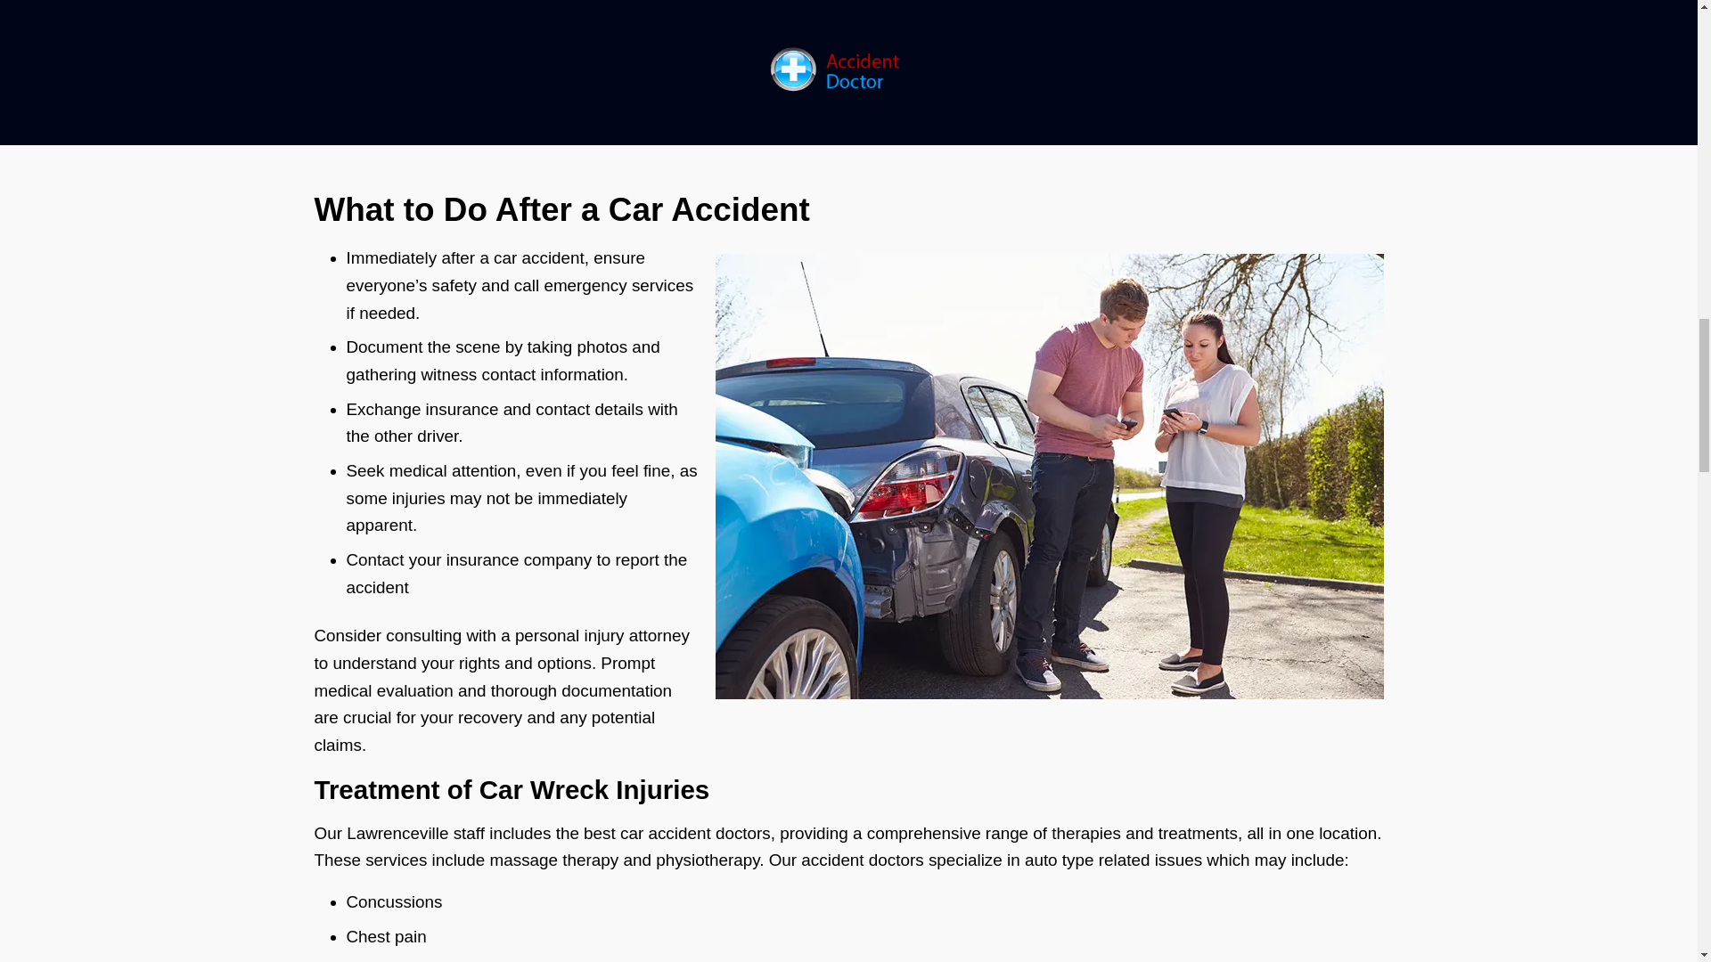  Describe the element at coordinates (1129, 98) in the screenshot. I see `Doctors on Liens` at that location.